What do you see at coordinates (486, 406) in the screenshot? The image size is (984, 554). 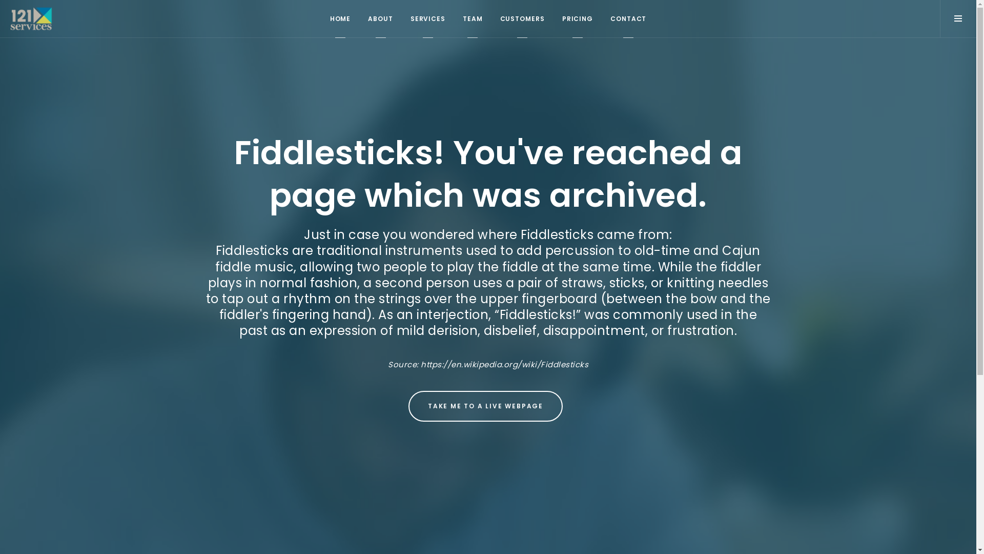 I see `TAKE ME TO A LIVE WEBPAGE` at bounding box center [486, 406].